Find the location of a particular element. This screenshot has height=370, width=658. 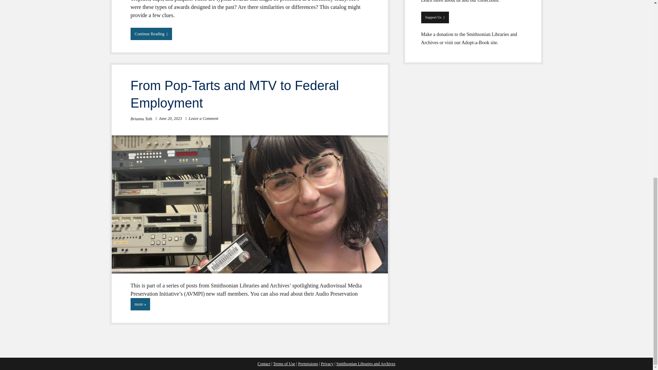

Contact is located at coordinates (263, 364).